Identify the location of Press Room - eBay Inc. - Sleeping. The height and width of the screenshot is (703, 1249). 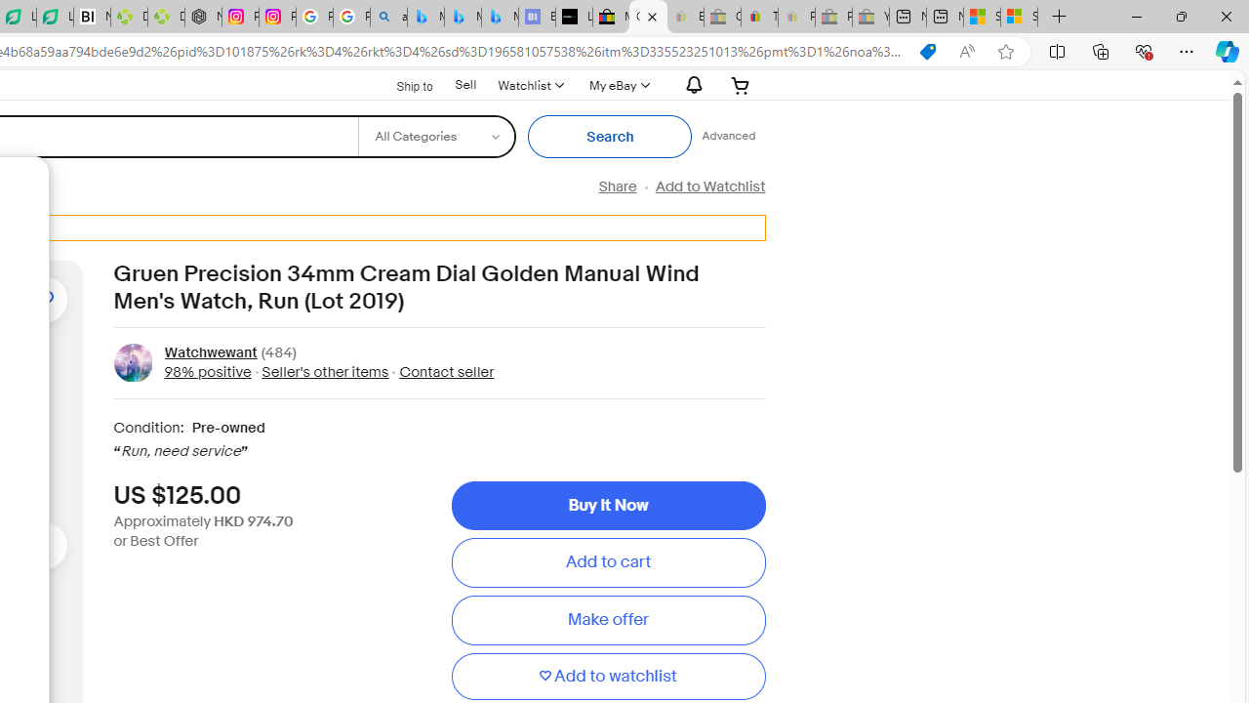
(833, 18).